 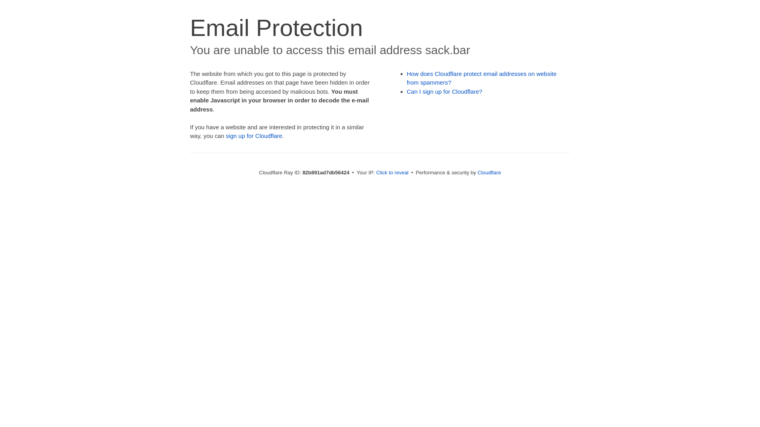 What do you see at coordinates (392, 172) in the screenshot?
I see `Click to reveal` at bounding box center [392, 172].